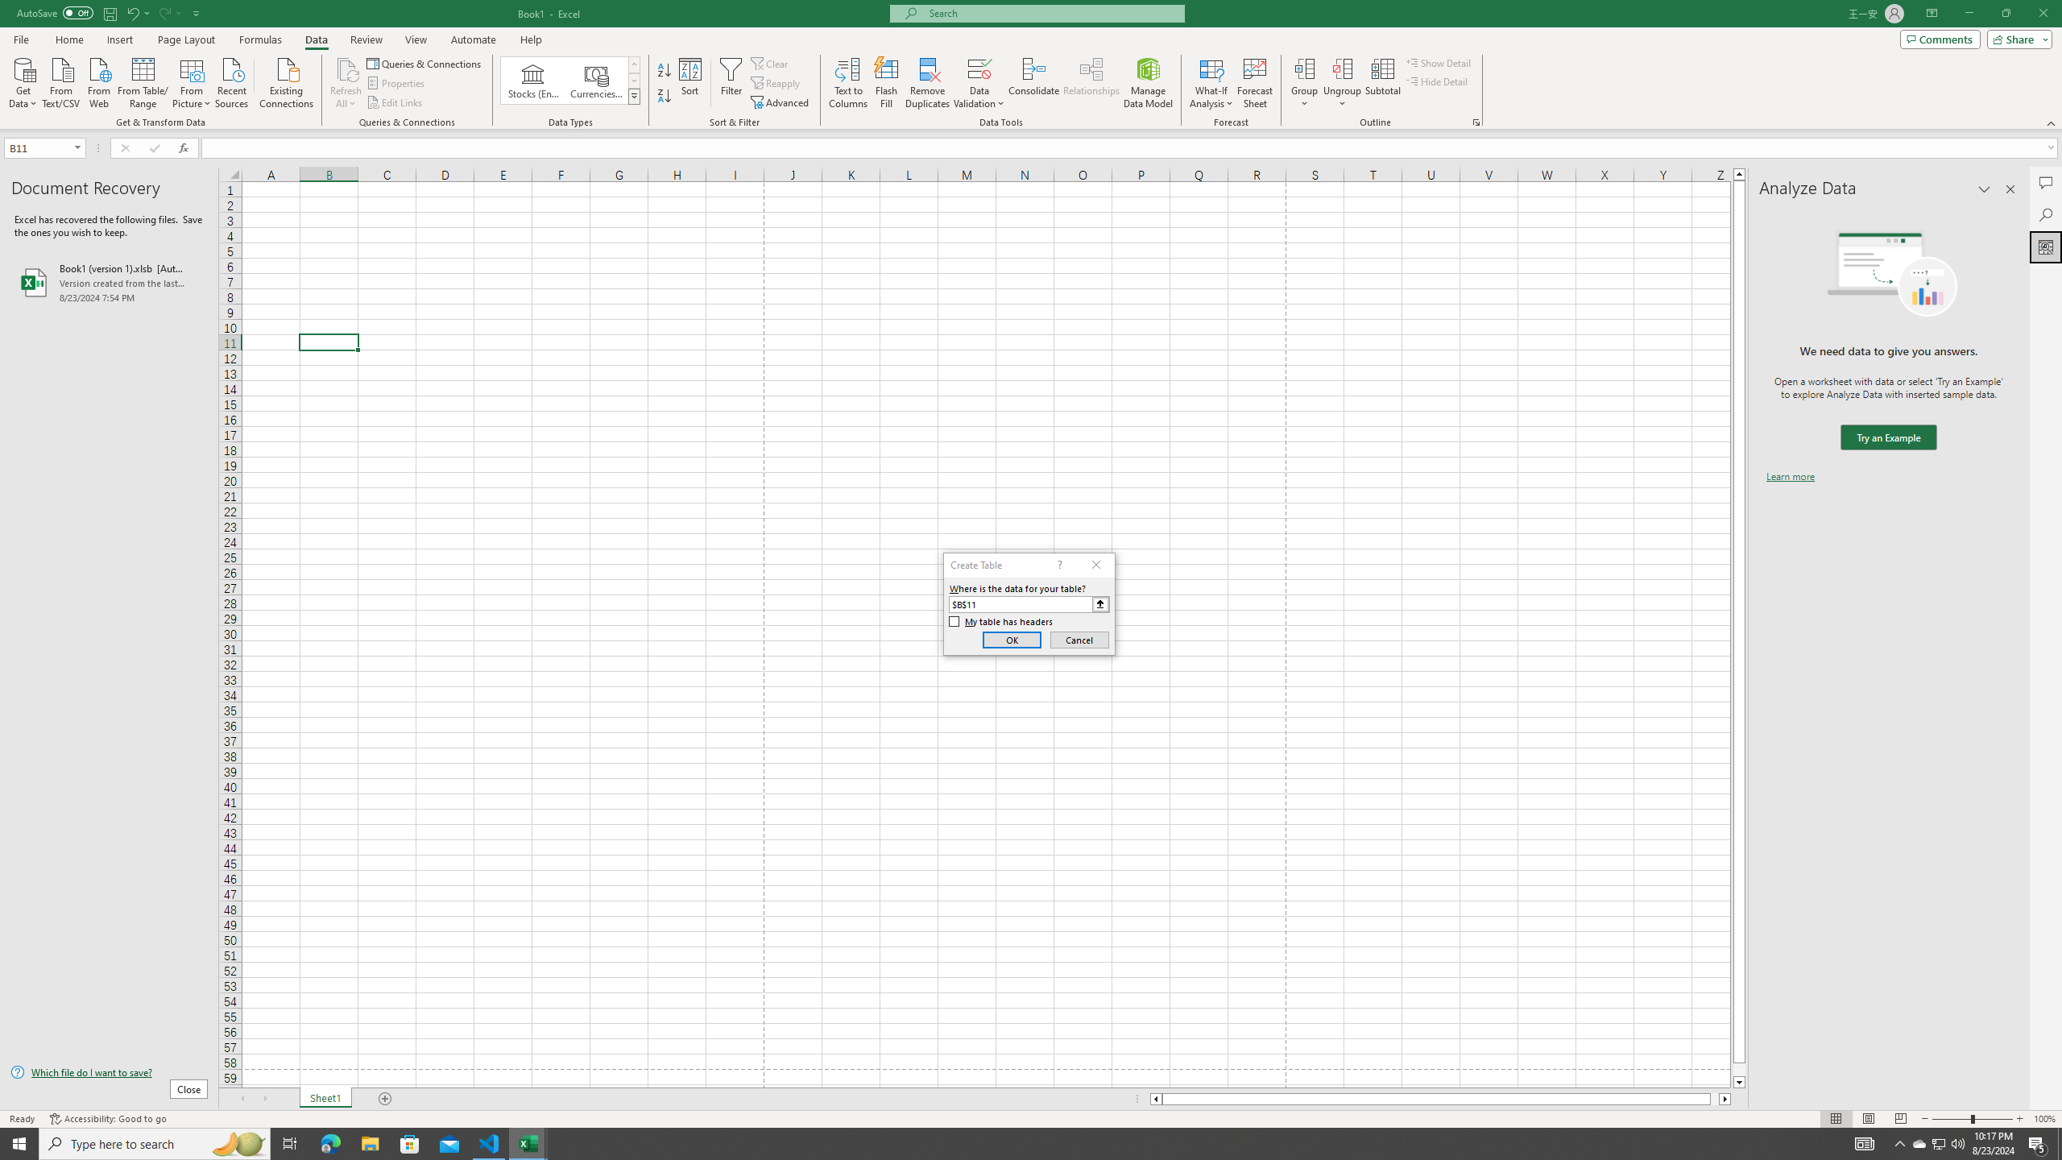 The image size is (2062, 1160). I want to click on Queries & Connections, so click(425, 63).